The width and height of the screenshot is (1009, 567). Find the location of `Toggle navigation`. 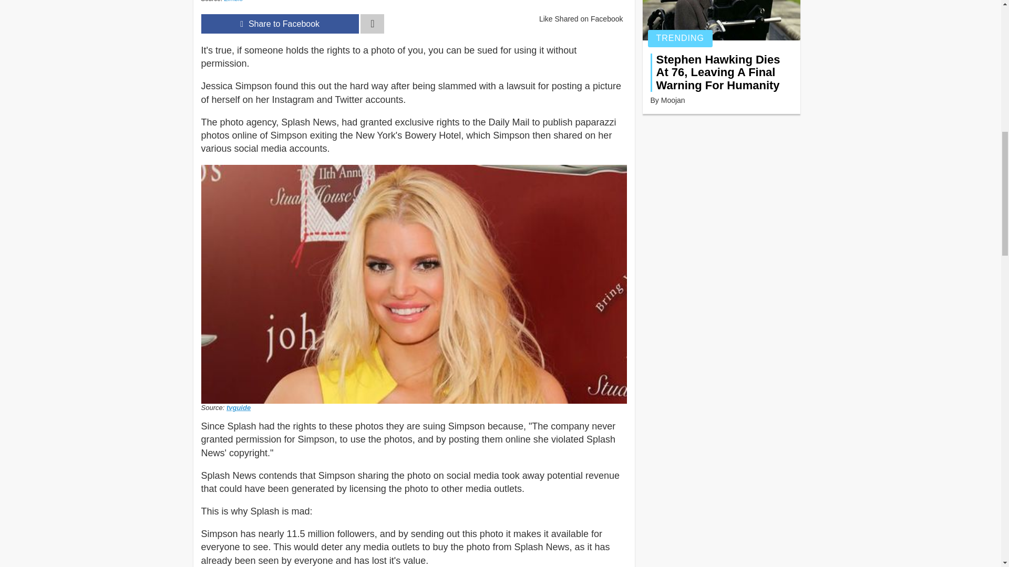

Toggle navigation is located at coordinates (372, 24).